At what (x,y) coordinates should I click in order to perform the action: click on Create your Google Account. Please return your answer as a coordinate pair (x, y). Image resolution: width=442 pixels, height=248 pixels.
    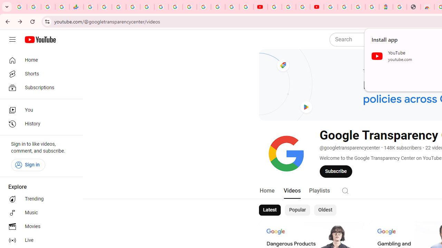
    Looking at the image, I should click on (303, 7).